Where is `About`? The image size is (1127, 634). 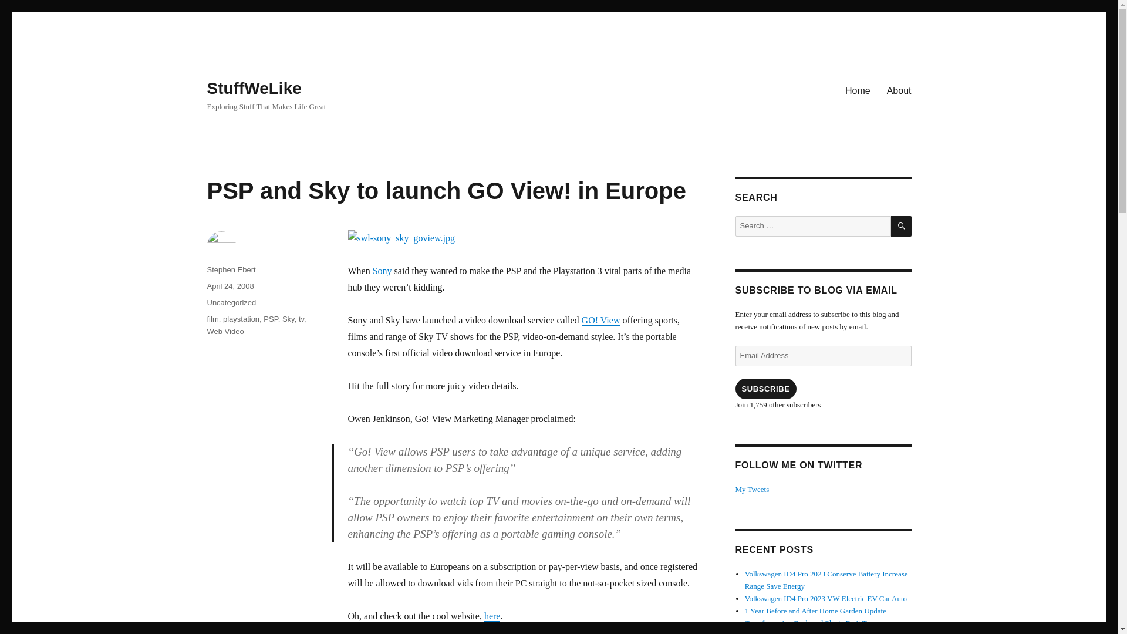
About is located at coordinates (899, 90).